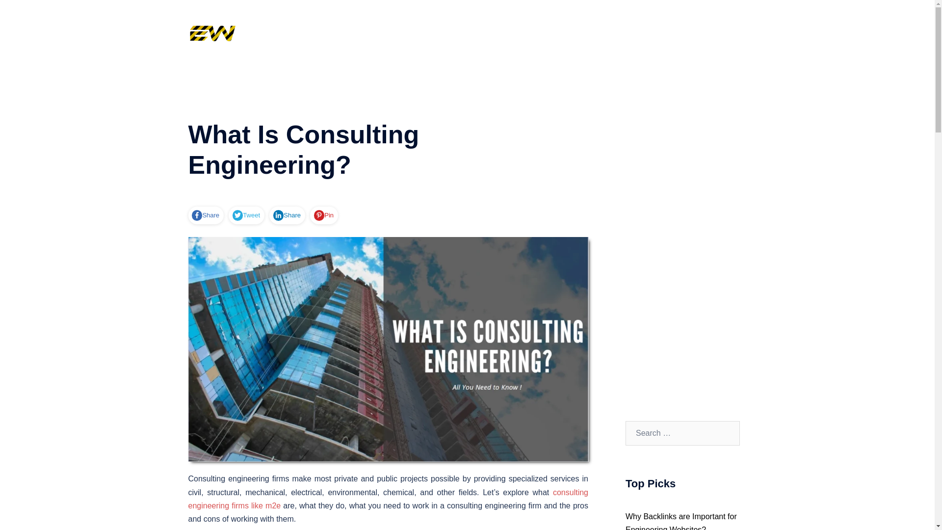  What do you see at coordinates (287, 215) in the screenshot?
I see `Share` at bounding box center [287, 215].